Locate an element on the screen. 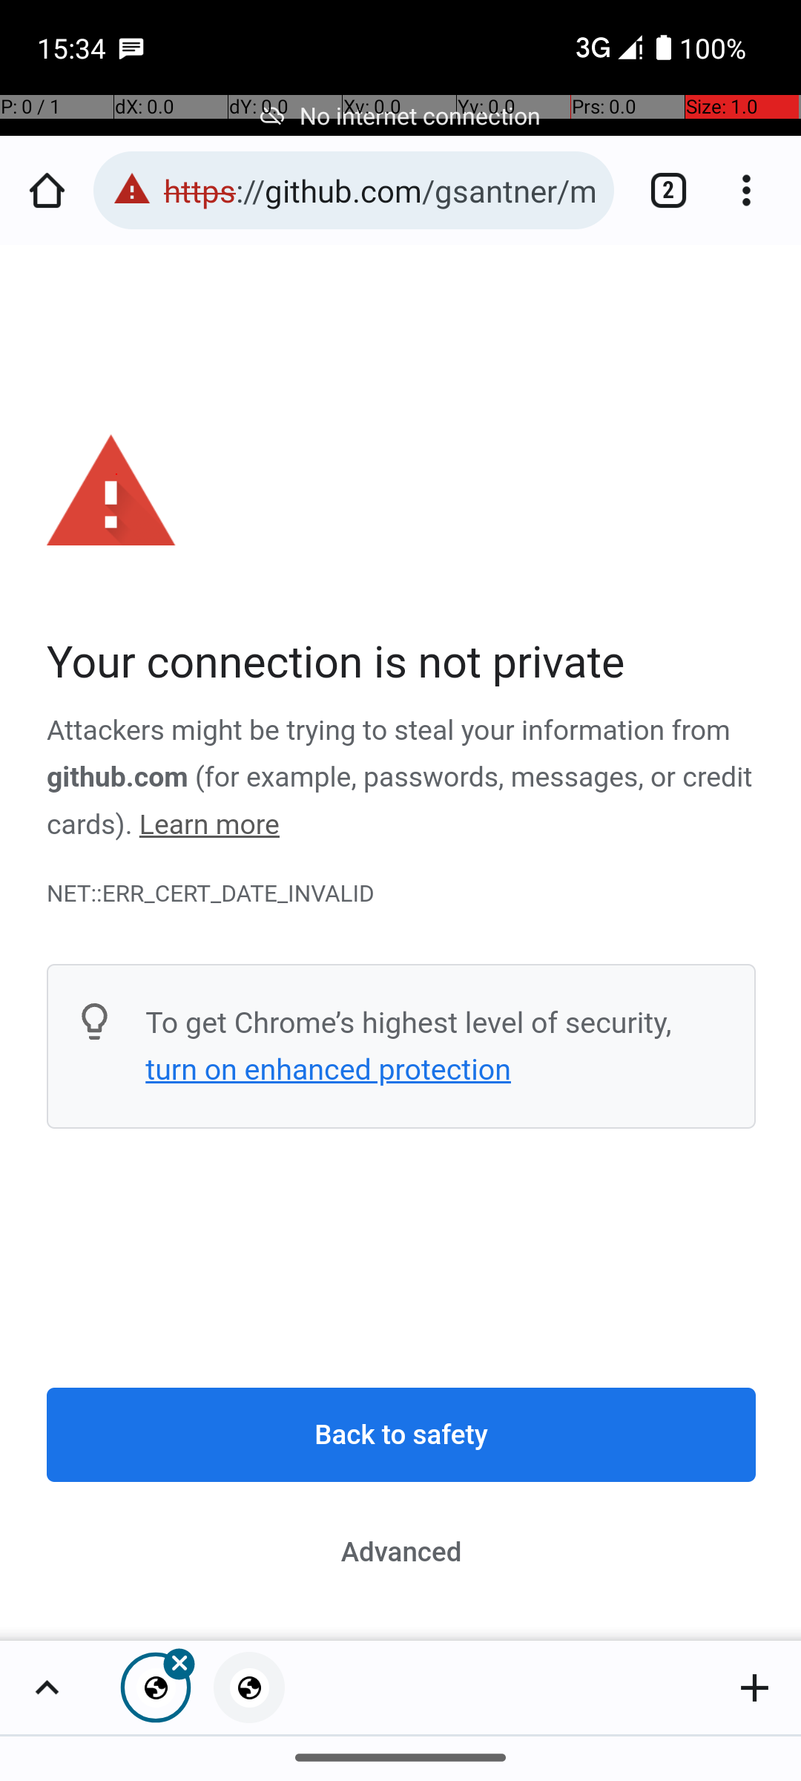 This screenshot has width=801, height=1781.  (for example, passwords, messages, or credit cards).  is located at coordinates (400, 801).